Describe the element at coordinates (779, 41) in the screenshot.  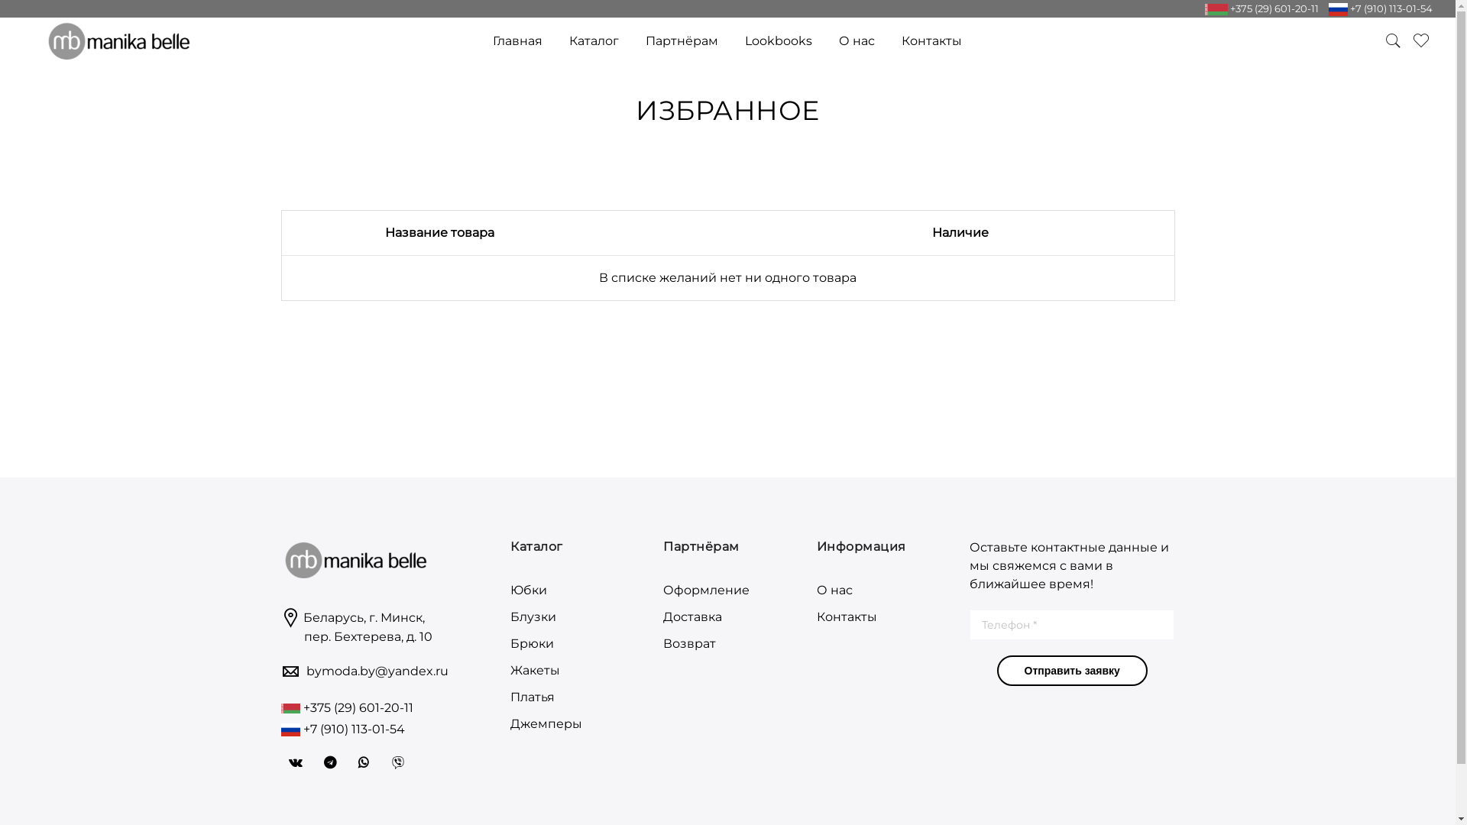
I see `Lookbooks` at that location.